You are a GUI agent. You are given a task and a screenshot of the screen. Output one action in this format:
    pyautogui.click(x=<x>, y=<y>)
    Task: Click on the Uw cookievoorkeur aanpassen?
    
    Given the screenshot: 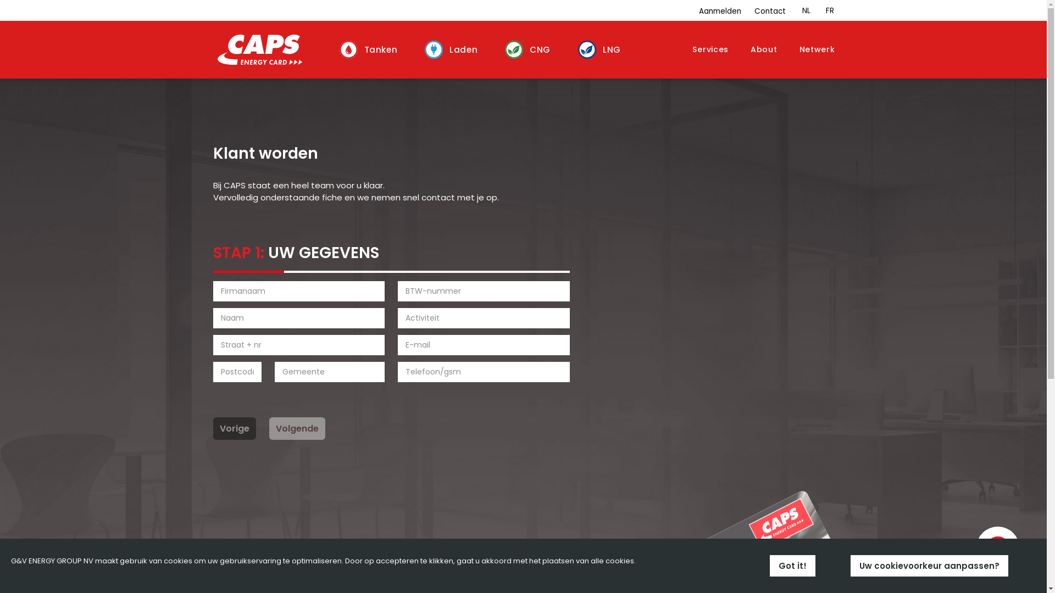 What is the action you would take?
    pyautogui.click(x=930, y=566)
    